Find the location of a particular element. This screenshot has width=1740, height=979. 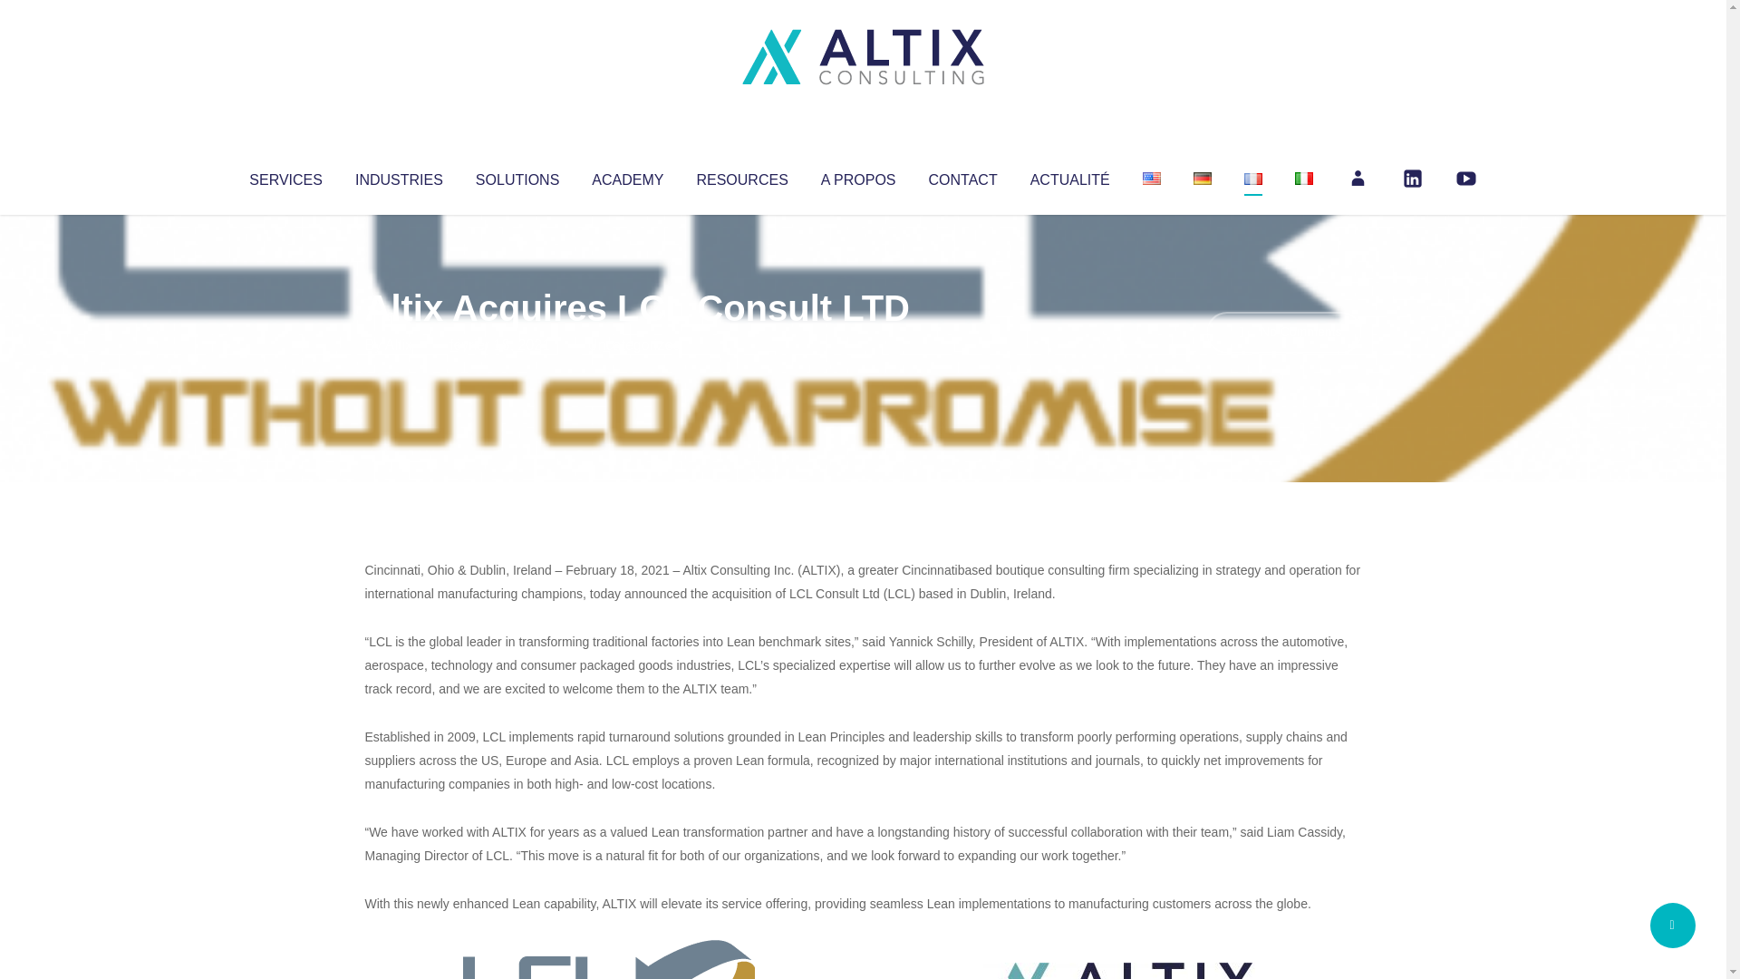

Uncategorized is located at coordinates (633, 344).